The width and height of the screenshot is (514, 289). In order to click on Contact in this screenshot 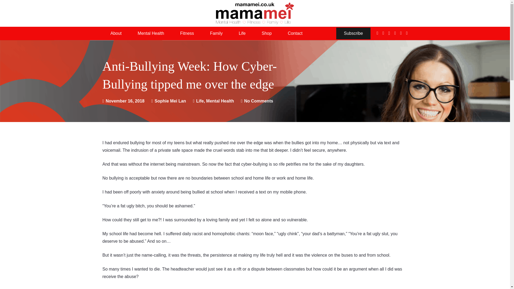, I will do `click(295, 33)`.